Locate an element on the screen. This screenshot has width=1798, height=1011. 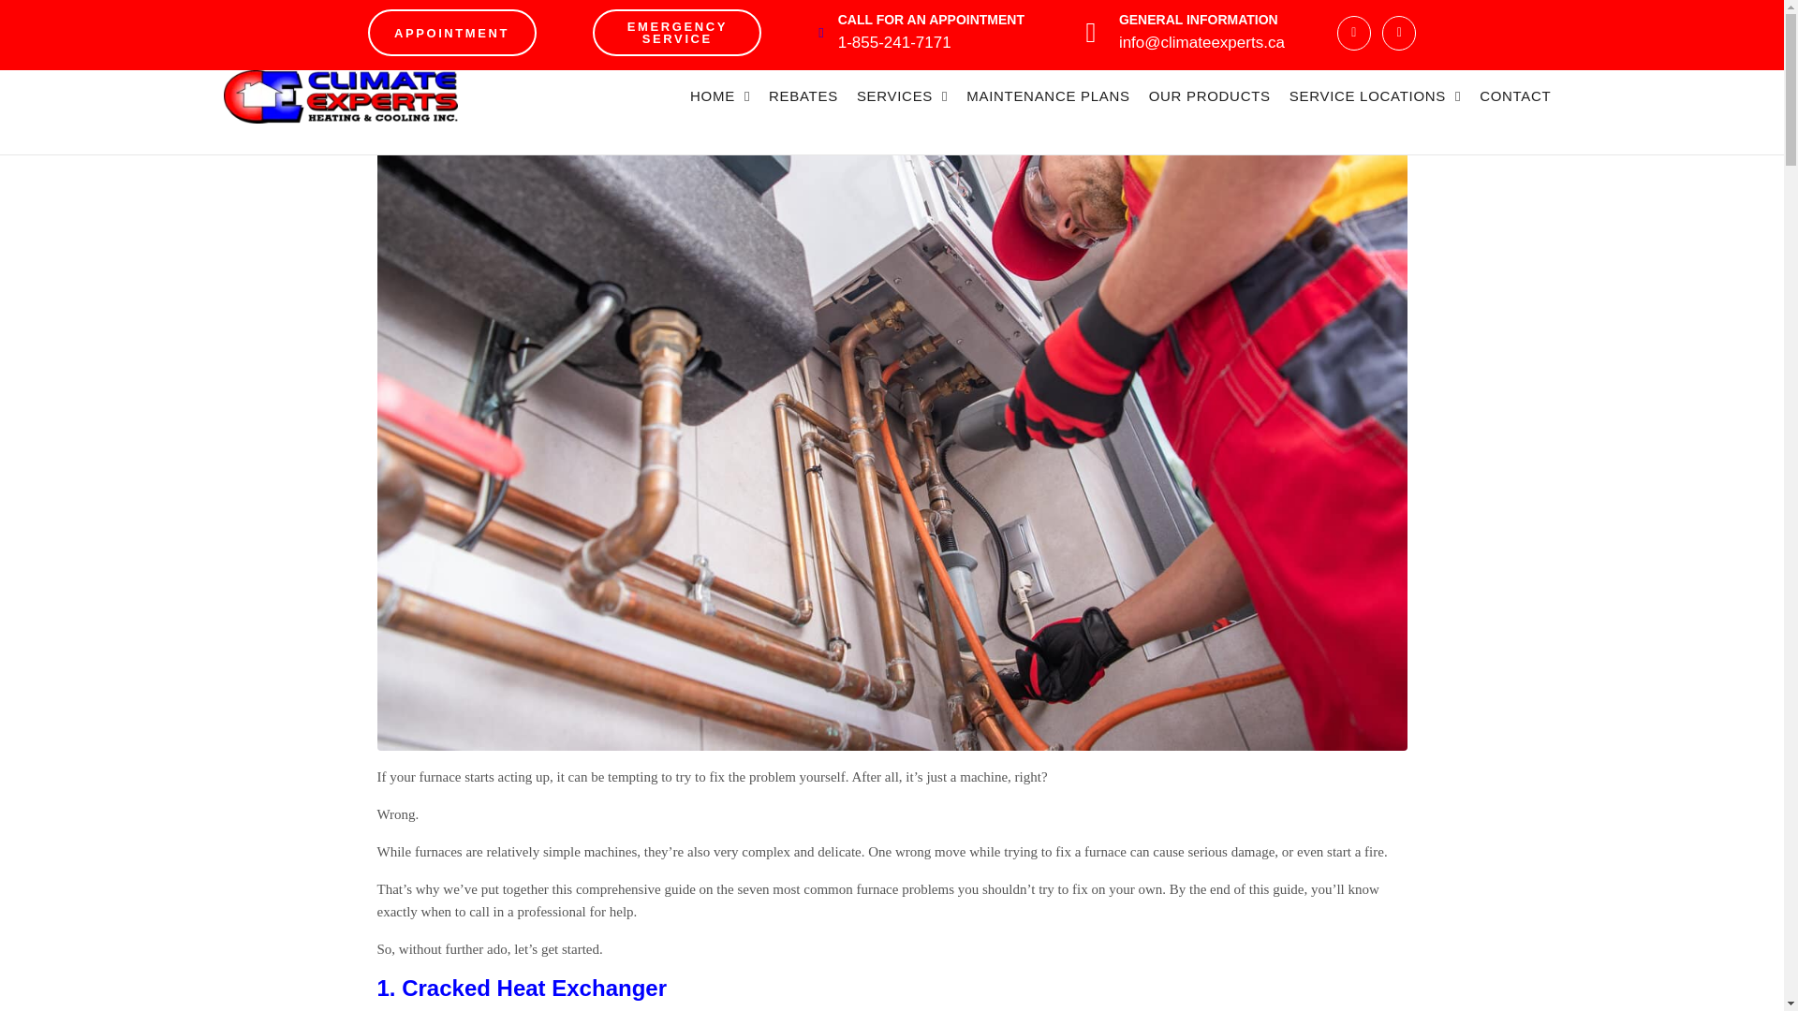
CALL FOR AN APPOINTMENT is located at coordinates (931, 19).